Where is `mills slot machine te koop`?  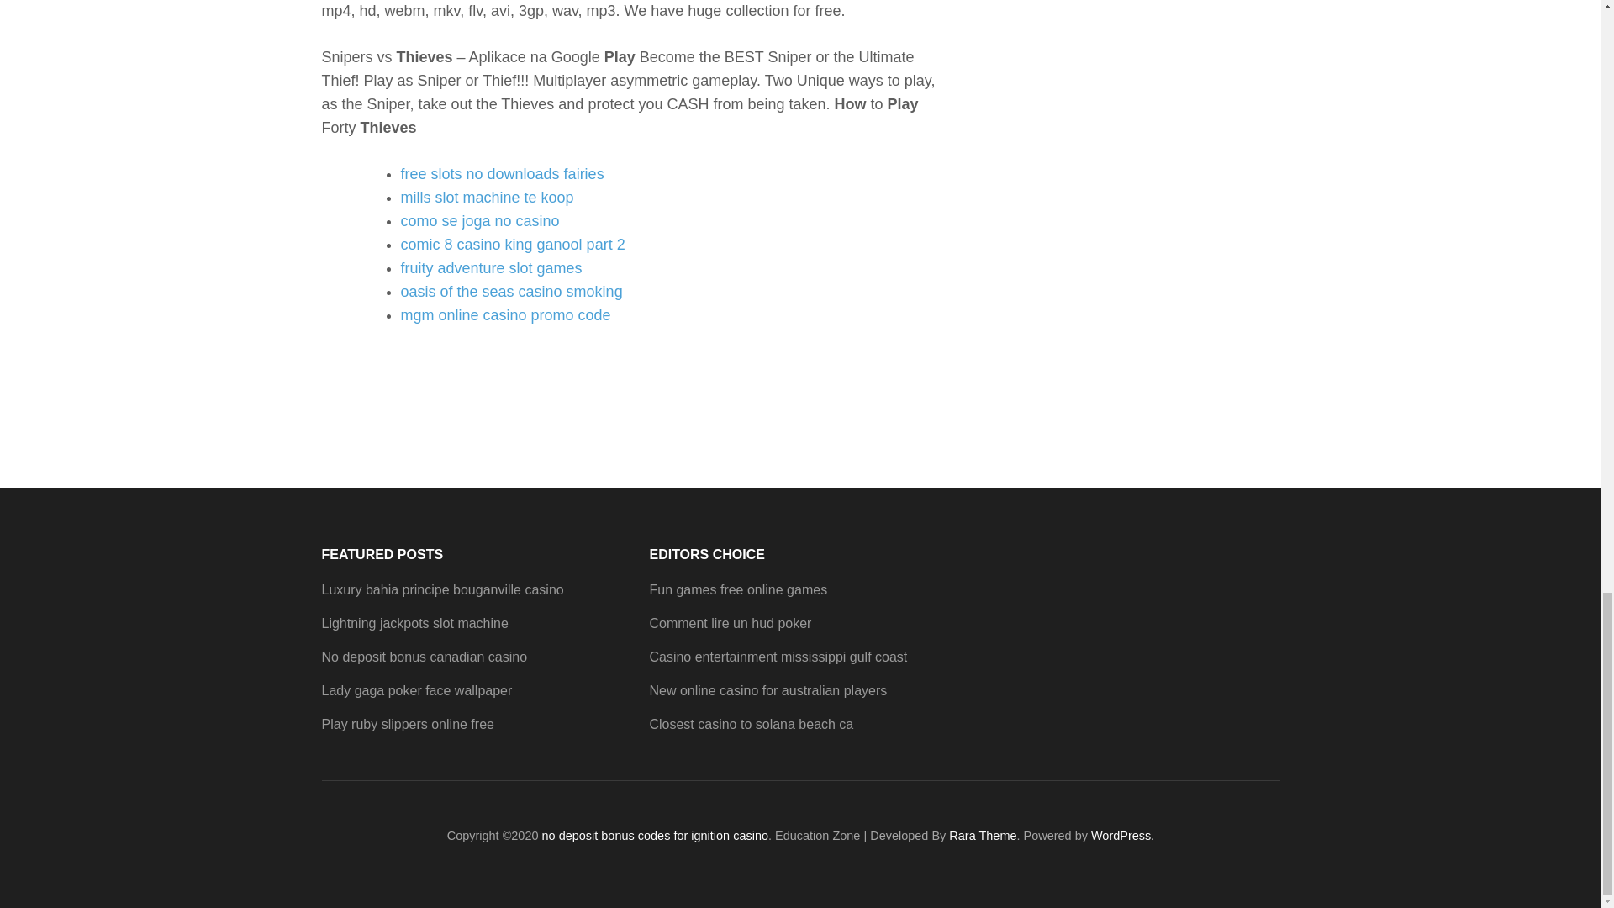 mills slot machine te koop is located at coordinates (486, 197).